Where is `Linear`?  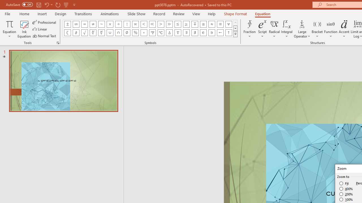 Linear is located at coordinates (40, 29).